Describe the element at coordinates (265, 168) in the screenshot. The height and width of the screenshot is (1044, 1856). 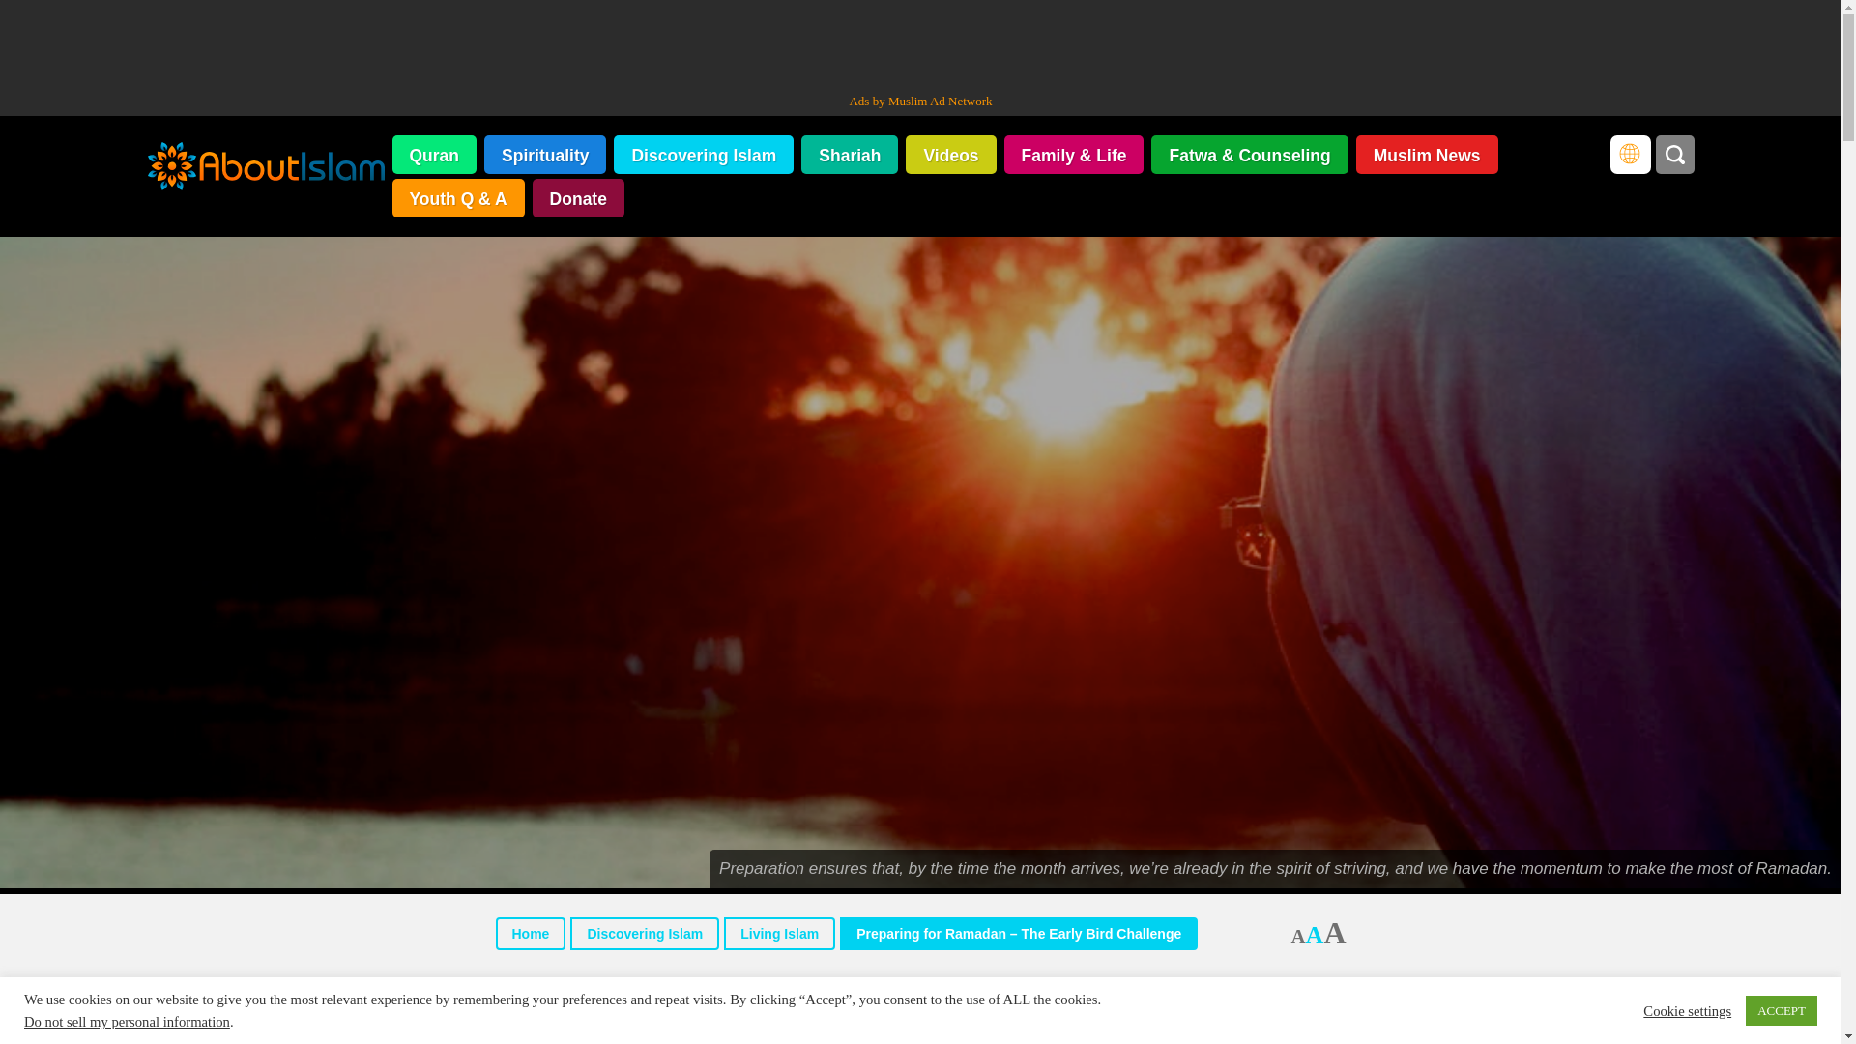
I see `About Islam` at that location.